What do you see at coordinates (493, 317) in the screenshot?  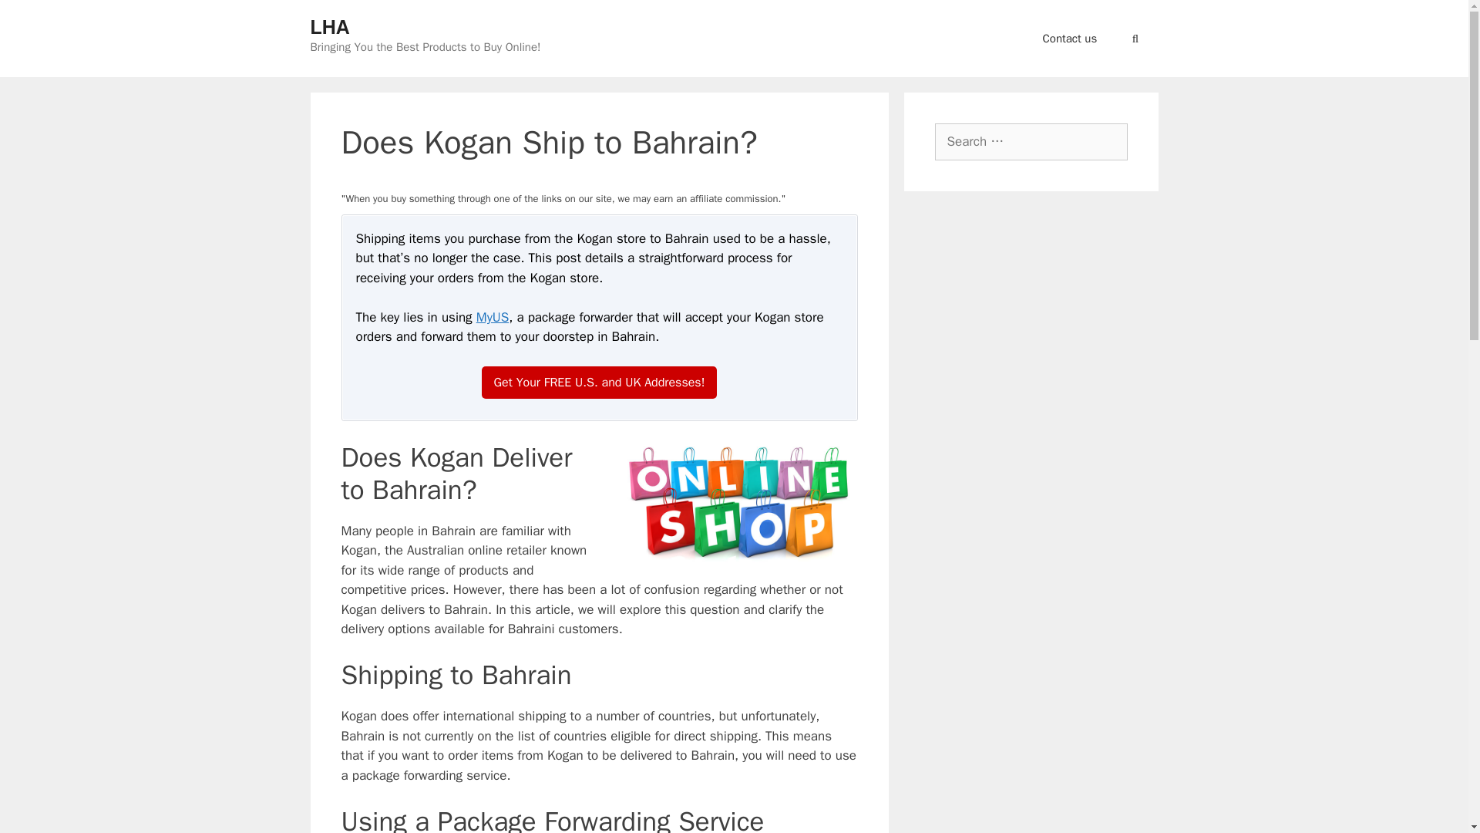 I see `MyUS` at bounding box center [493, 317].